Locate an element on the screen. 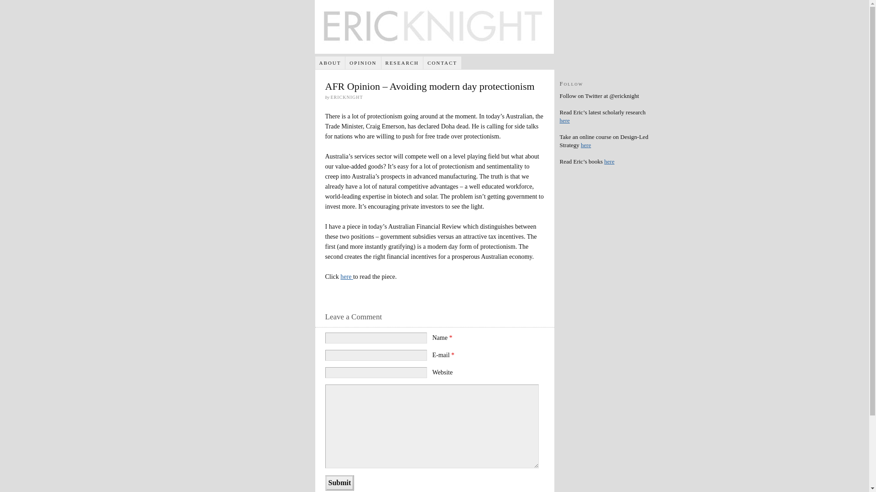 This screenshot has width=876, height=492. here is located at coordinates (347, 277).